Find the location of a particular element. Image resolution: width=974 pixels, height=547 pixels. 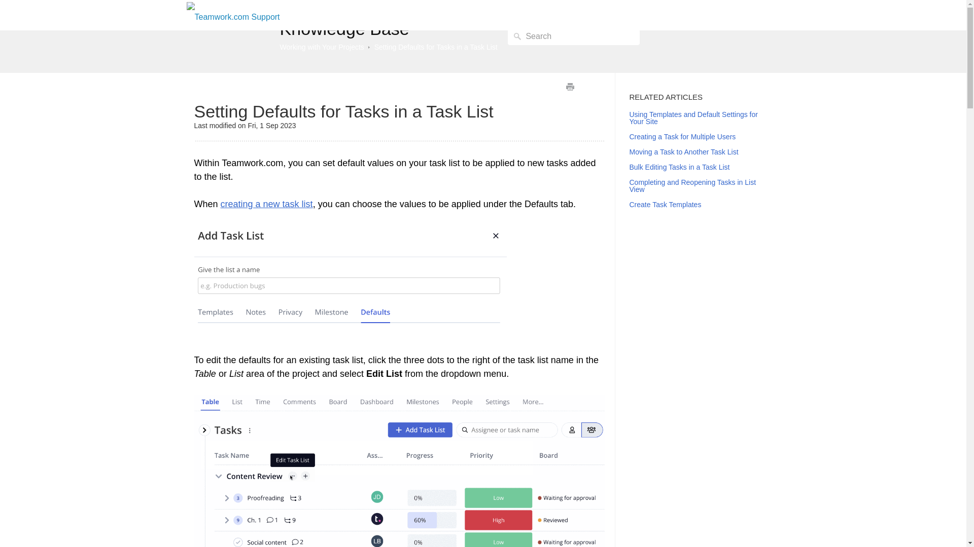

Moving a Task to Another Task List is located at coordinates (684, 151).